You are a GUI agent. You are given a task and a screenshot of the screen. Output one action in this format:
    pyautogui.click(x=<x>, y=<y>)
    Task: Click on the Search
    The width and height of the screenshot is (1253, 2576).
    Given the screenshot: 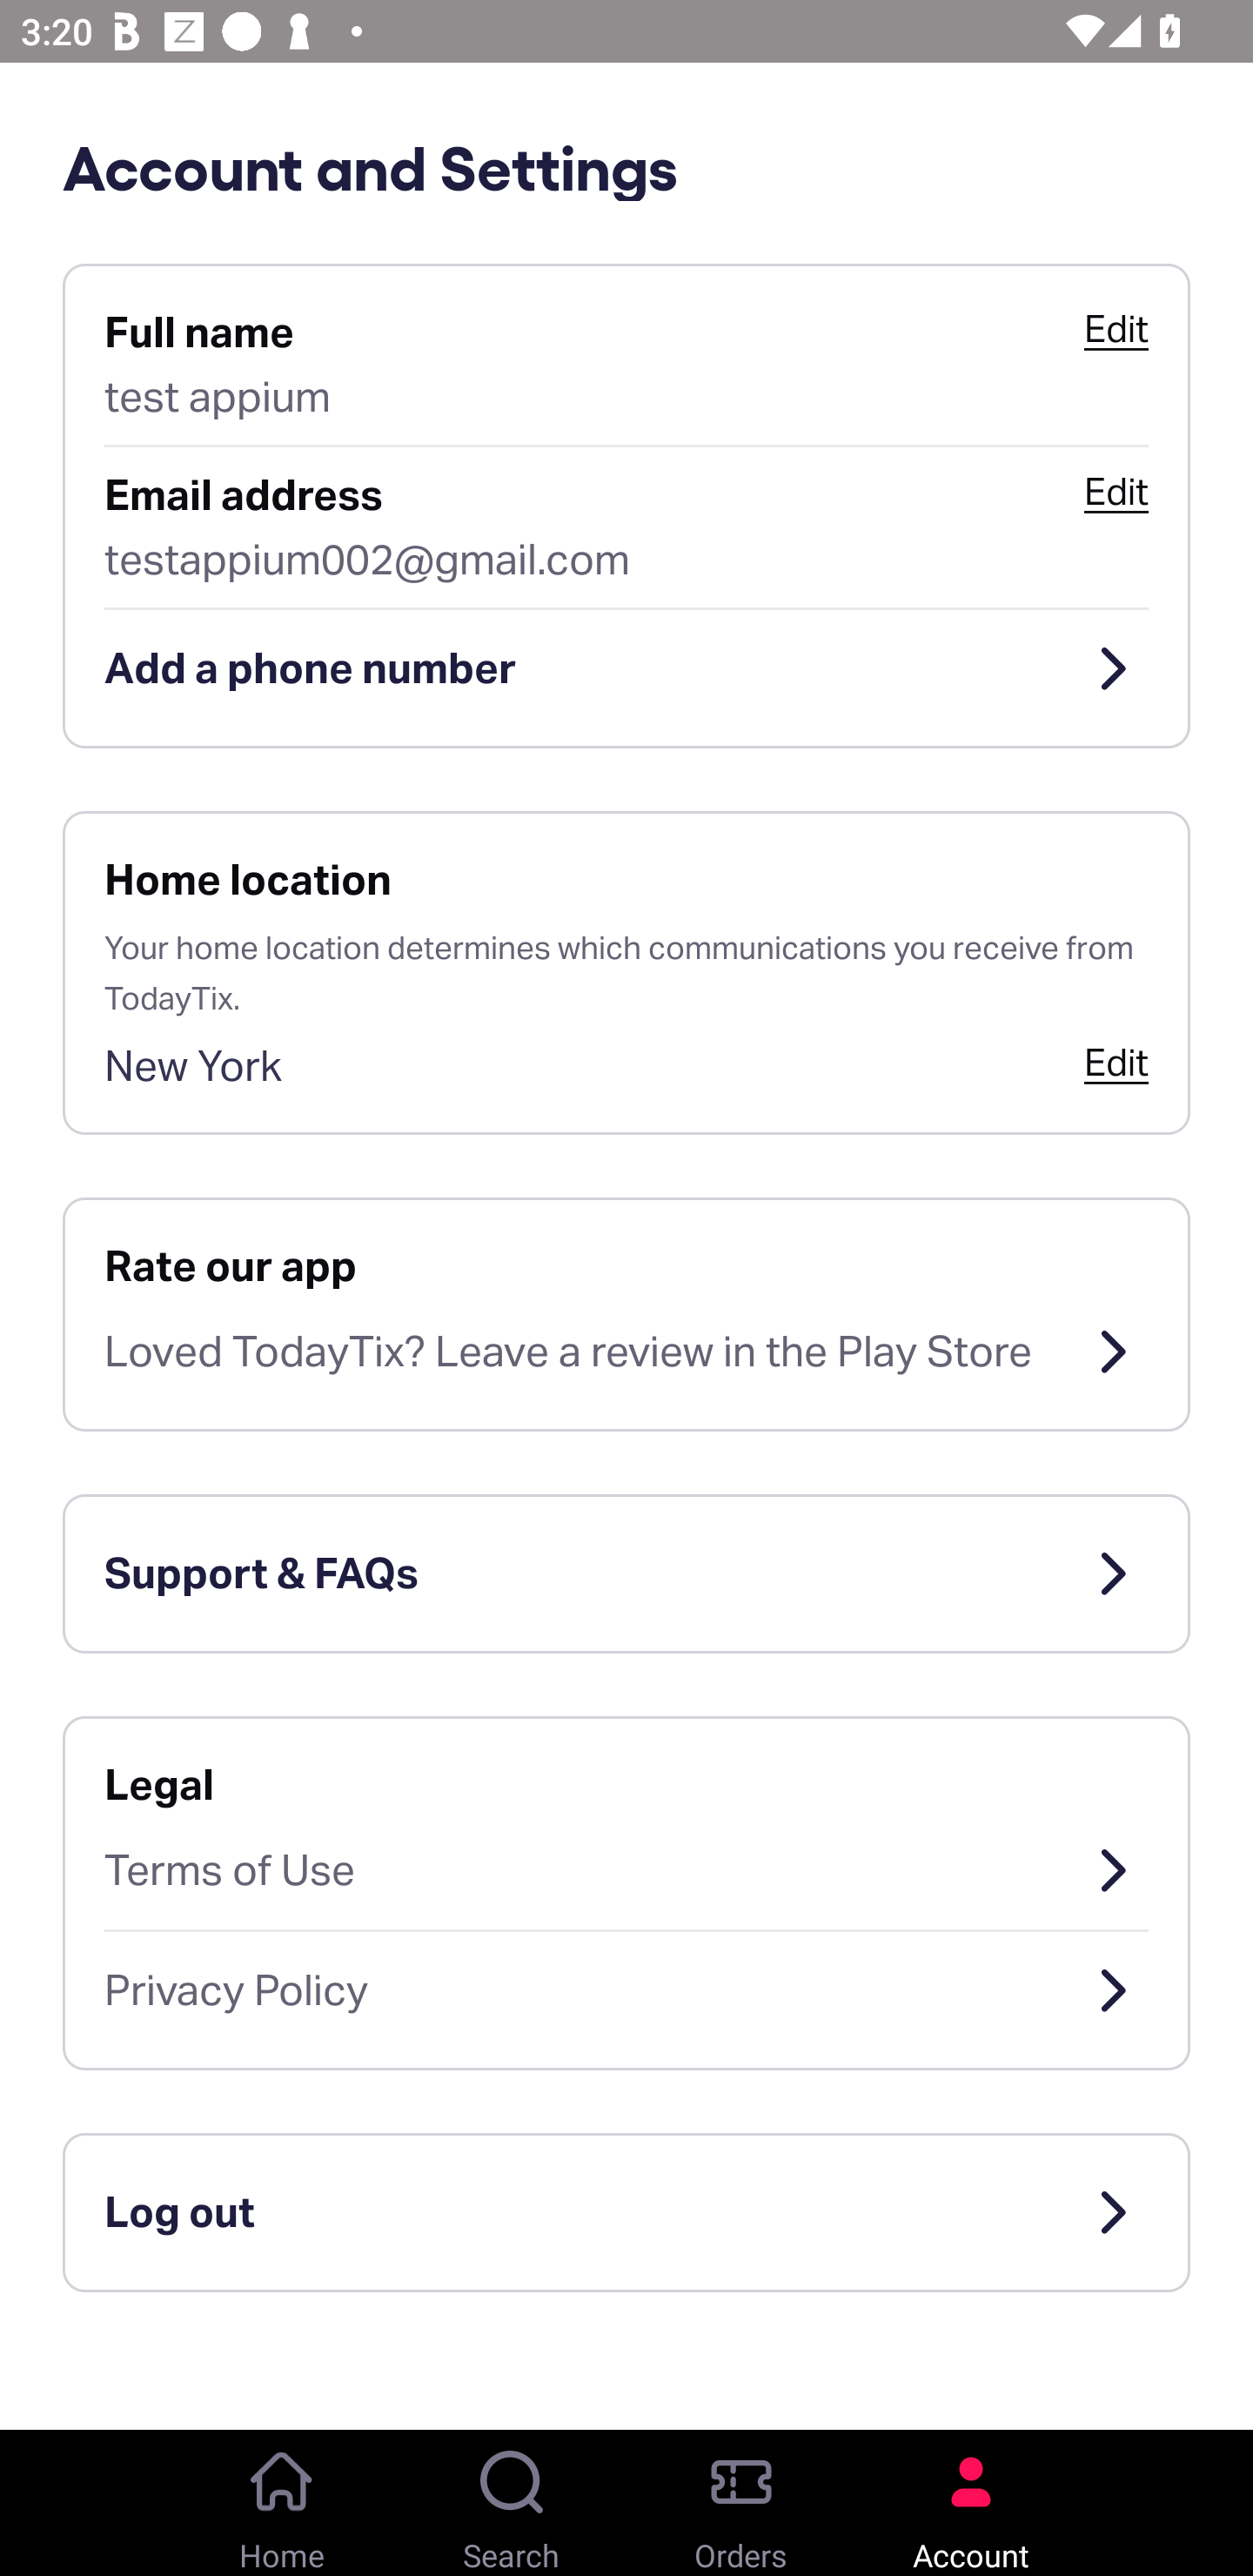 What is the action you would take?
    pyautogui.click(x=512, y=2503)
    